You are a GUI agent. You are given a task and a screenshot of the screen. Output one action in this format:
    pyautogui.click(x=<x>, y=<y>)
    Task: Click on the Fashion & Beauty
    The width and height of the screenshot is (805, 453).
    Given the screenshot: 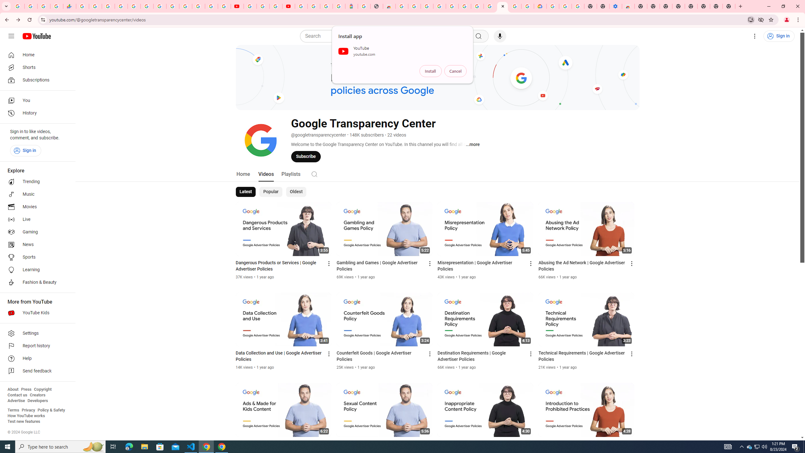 What is the action you would take?
    pyautogui.click(x=36, y=282)
    